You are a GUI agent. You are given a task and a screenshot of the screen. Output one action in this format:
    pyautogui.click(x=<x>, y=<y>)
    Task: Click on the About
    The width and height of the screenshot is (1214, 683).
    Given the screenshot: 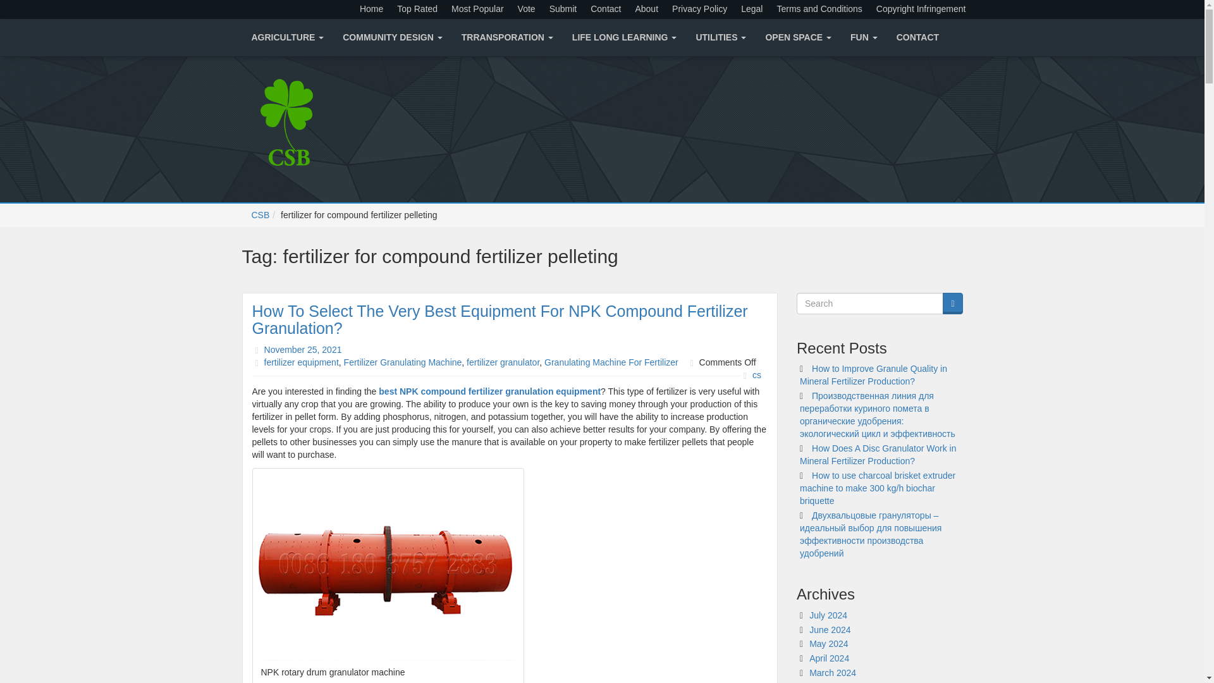 What is the action you would take?
    pyautogui.click(x=646, y=9)
    